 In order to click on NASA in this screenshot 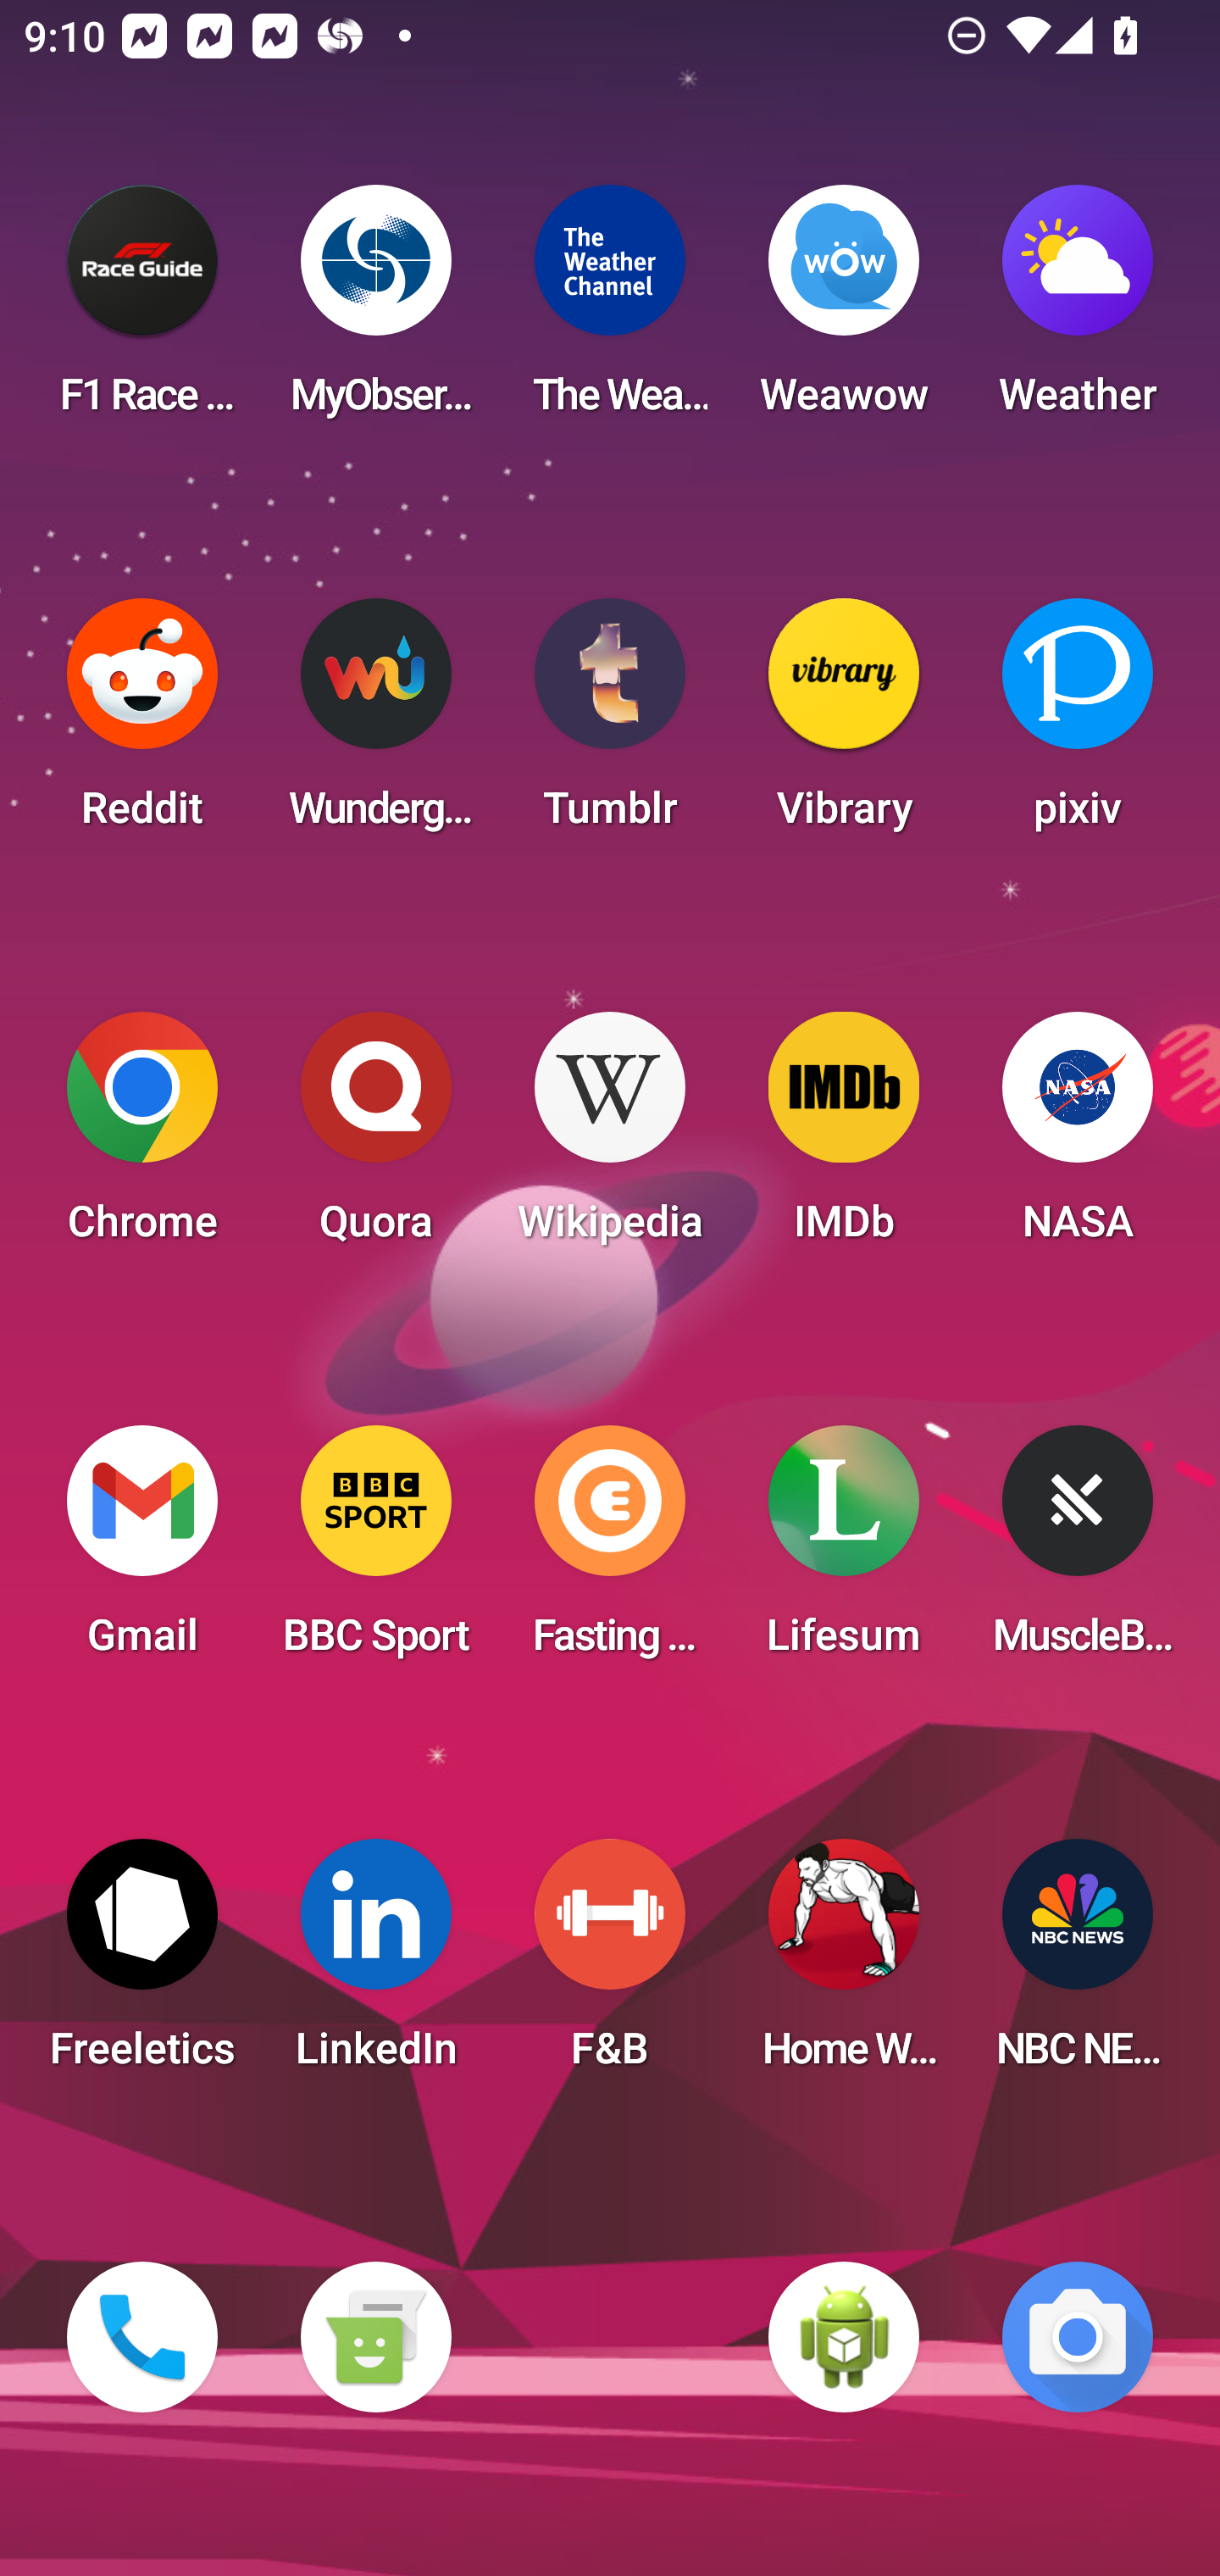, I will do `click(1078, 1137)`.